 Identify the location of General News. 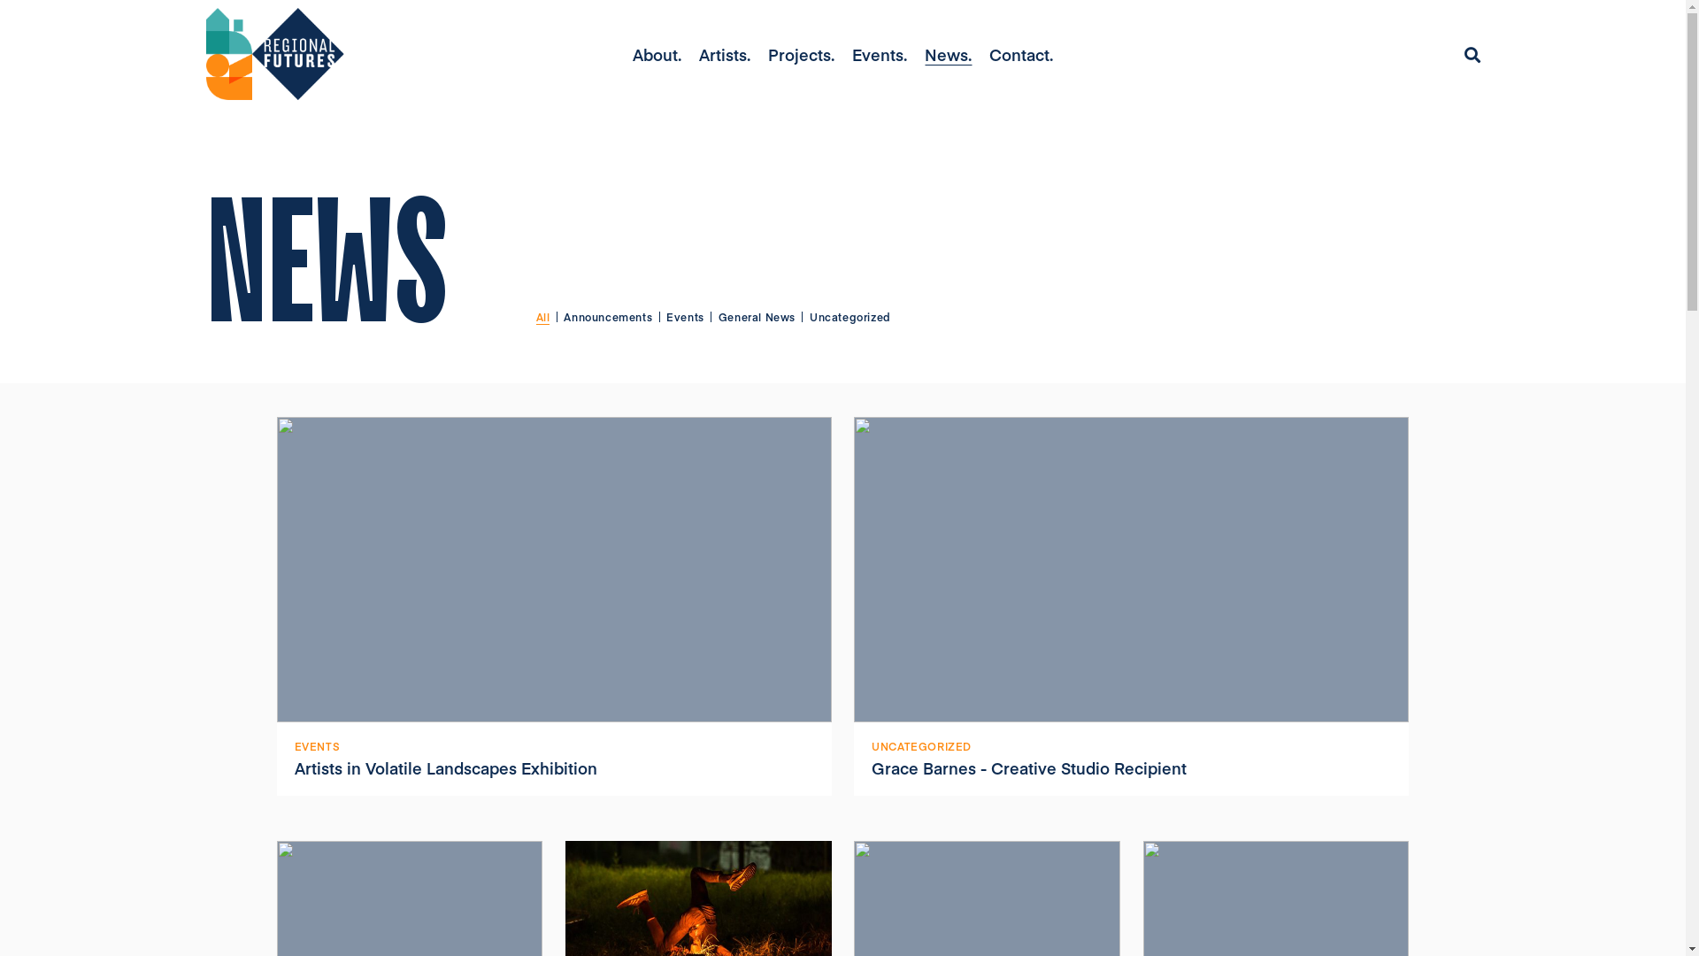
(757, 317).